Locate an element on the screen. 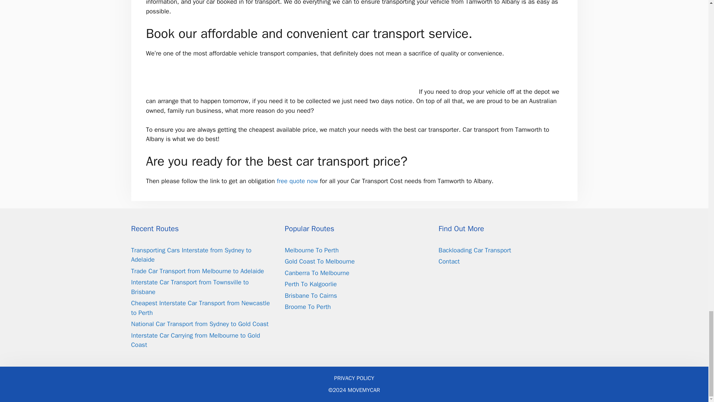 This screenshot has height=402, width=714. Melbourne To Perth is located at coordinates (312, 250).